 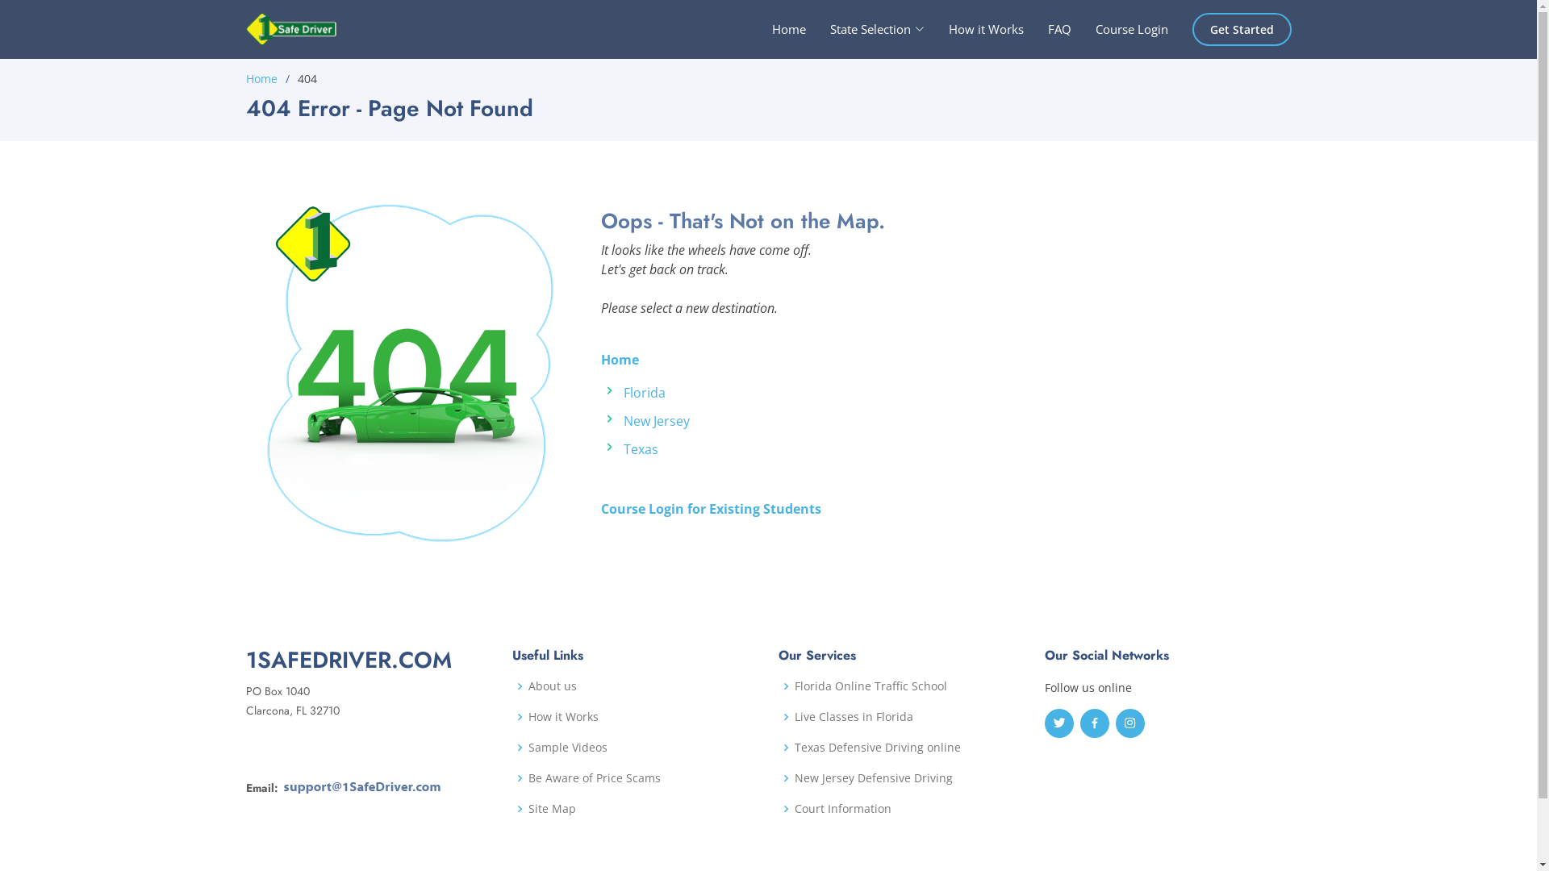 What do you see at coordinates (552, 686) in the screenshot?
I see `About us` at bounding box center [552, 686].